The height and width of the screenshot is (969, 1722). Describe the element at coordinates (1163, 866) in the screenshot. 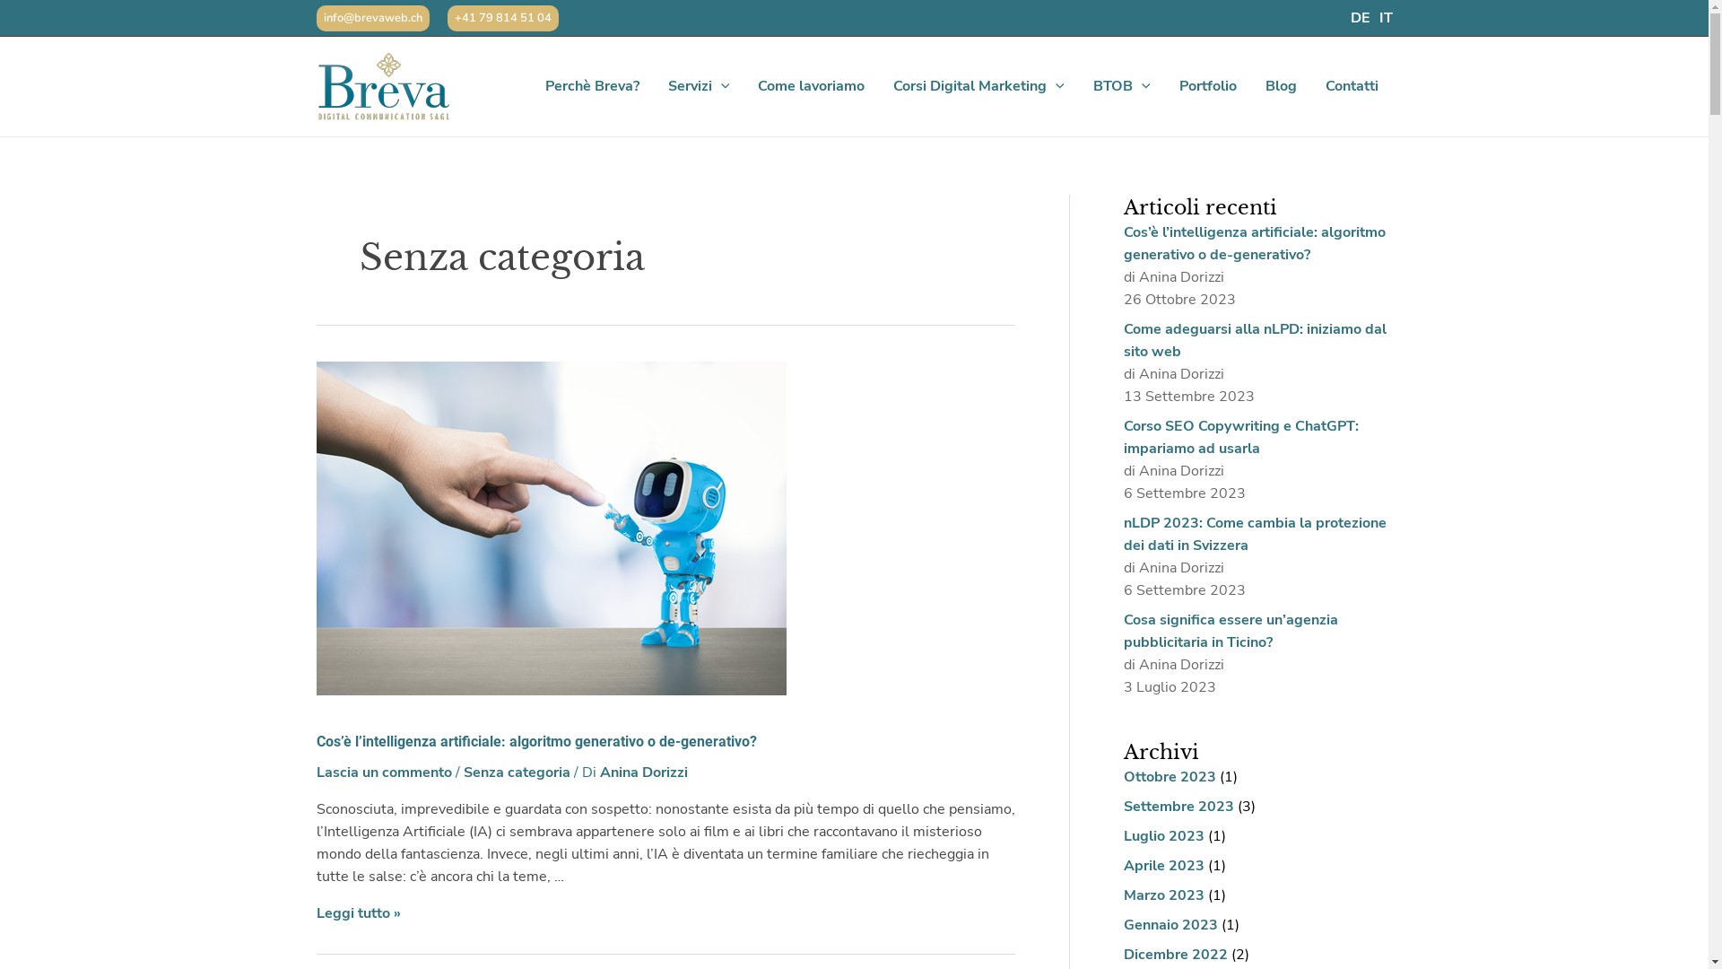

I see `Aprile 2023` at that location.